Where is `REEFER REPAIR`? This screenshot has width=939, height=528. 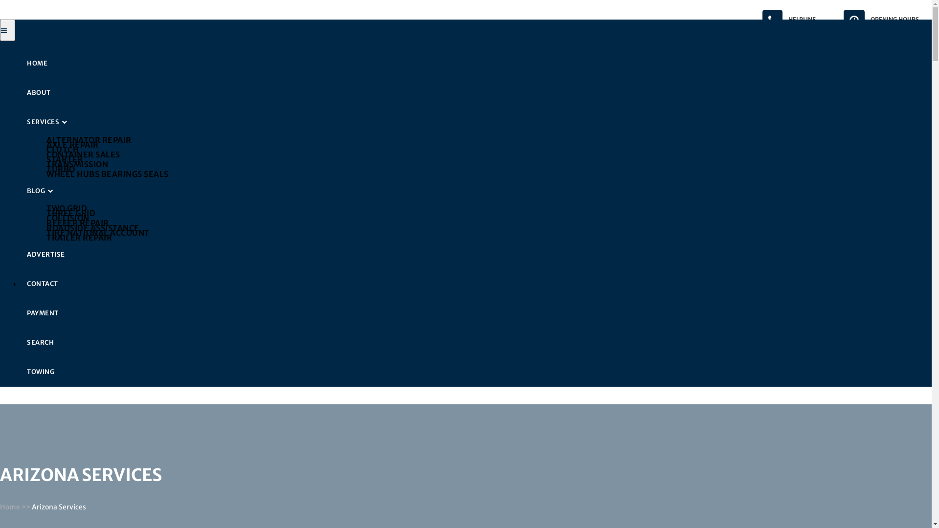
REEFER REPAIR is located at coordinates (485, 223).